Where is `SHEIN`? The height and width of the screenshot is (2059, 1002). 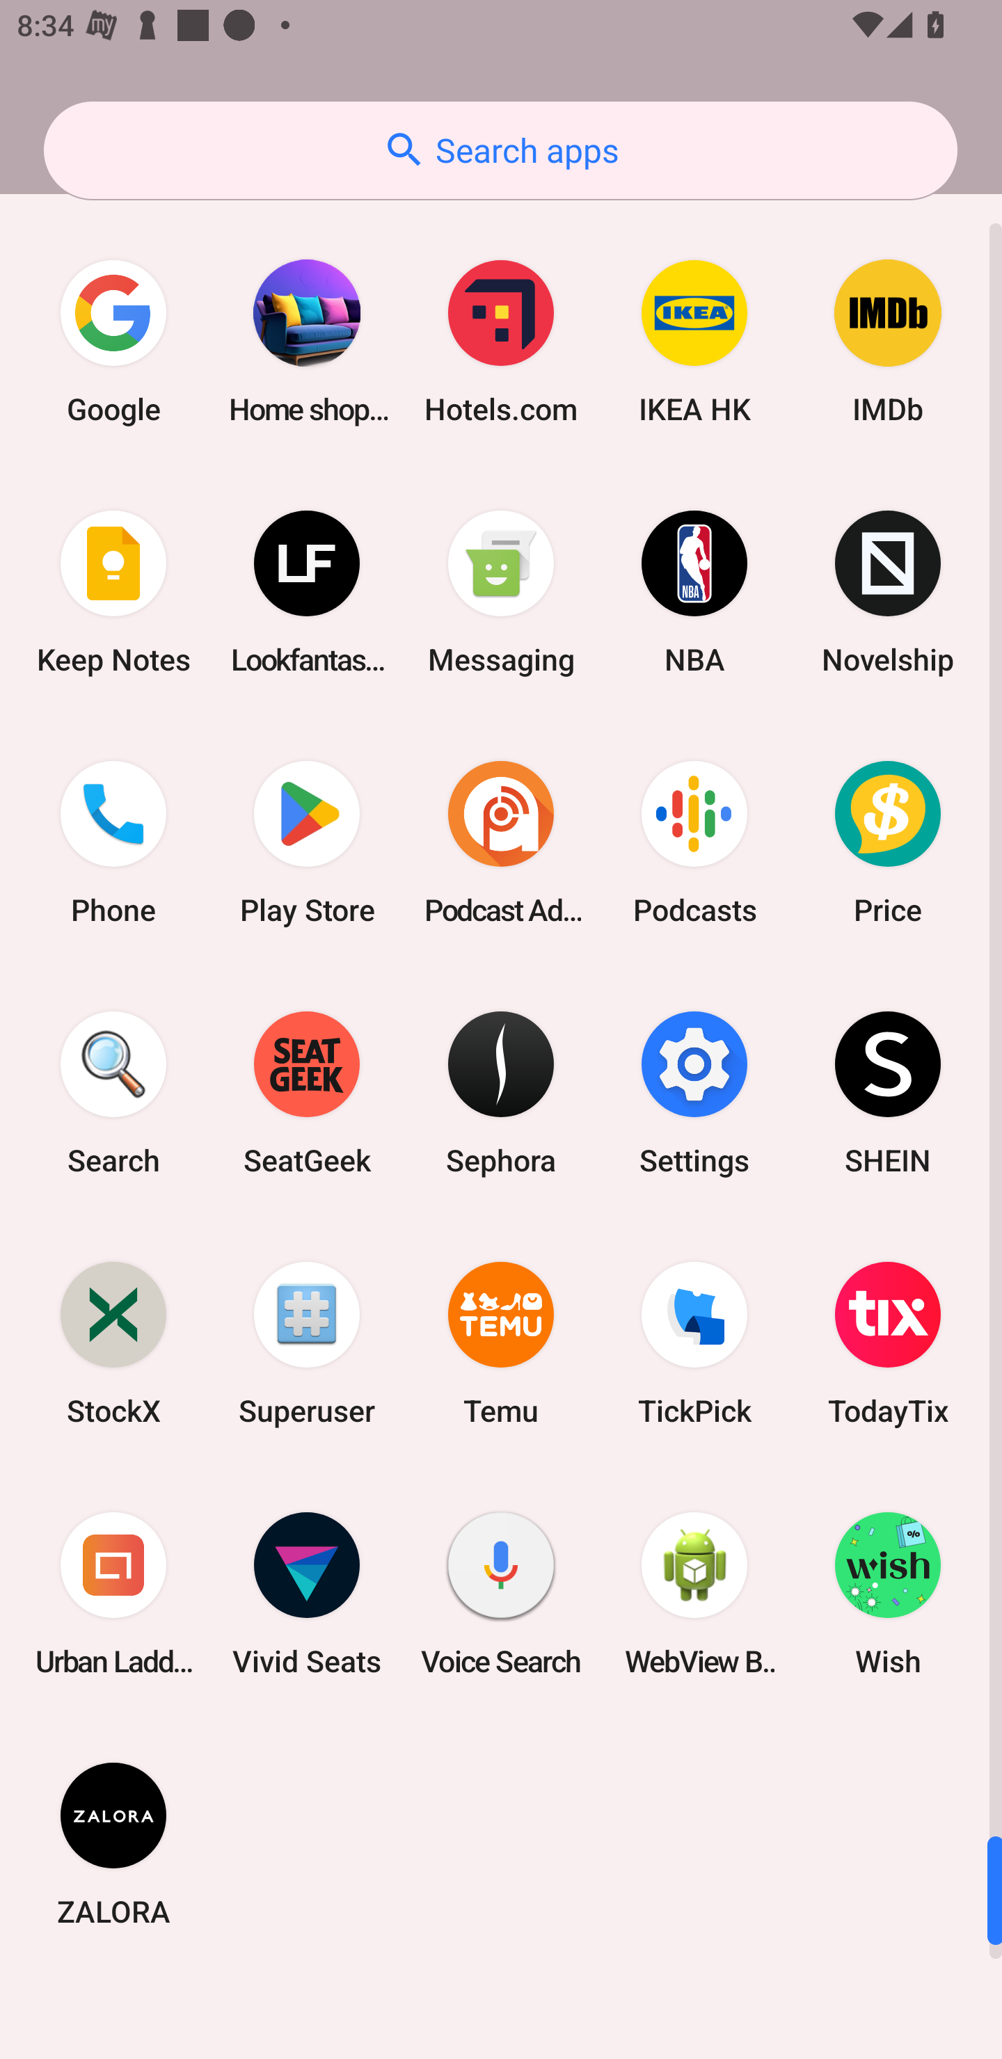
SHEIN is located at coordinates (888, 1093).